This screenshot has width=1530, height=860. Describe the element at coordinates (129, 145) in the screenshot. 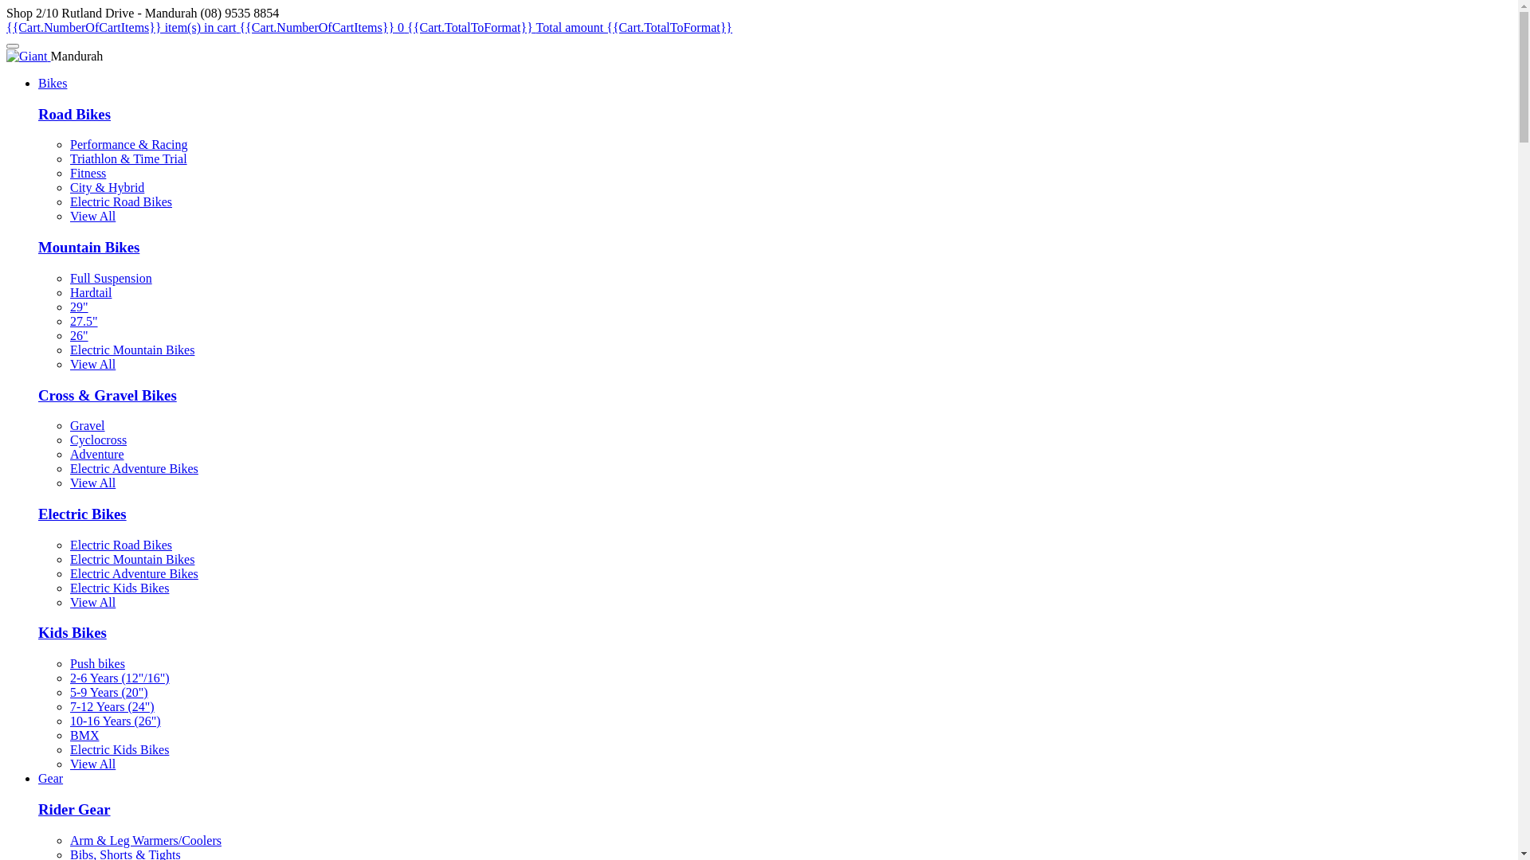

I see `Performance & Racing` at that location.